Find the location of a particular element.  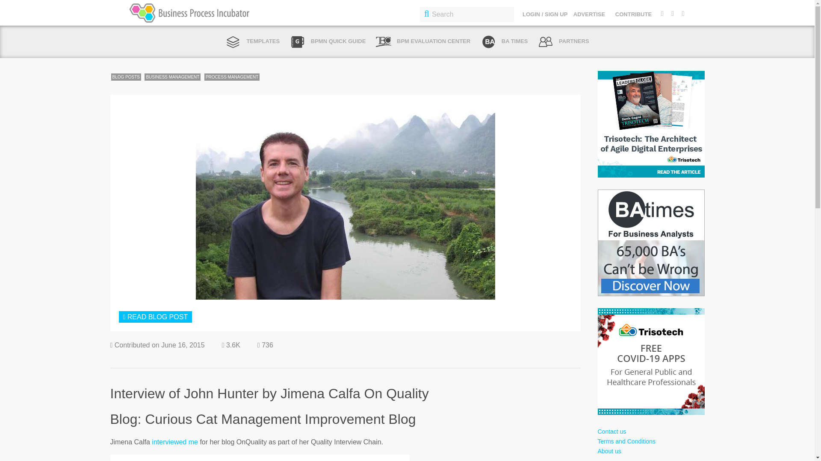

BA TIMES is located at coordinates (504, 41).